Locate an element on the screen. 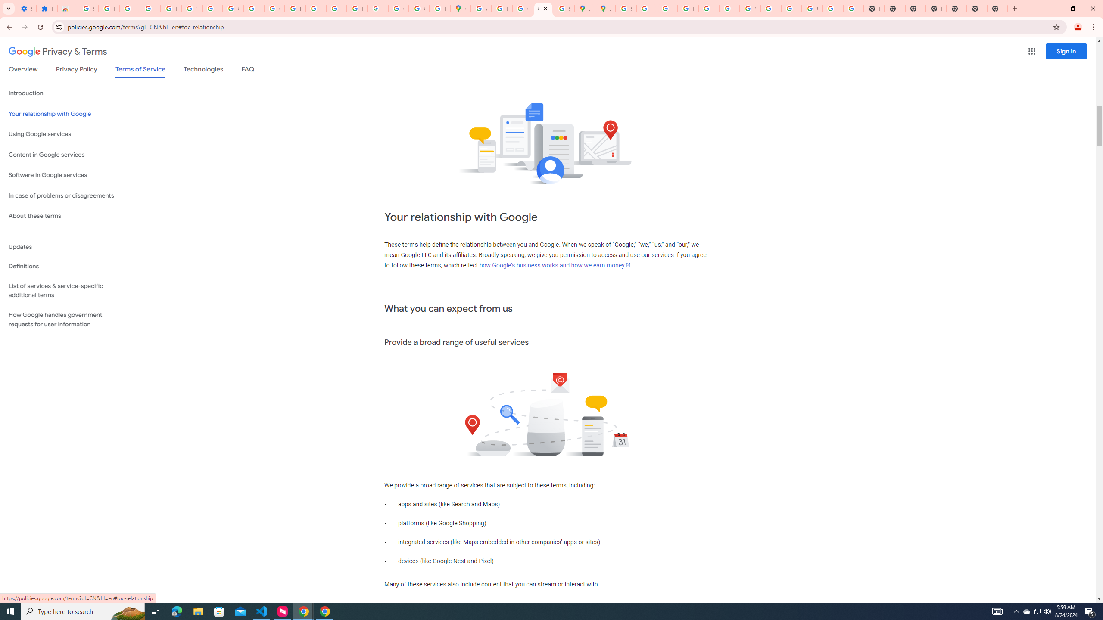  Google Maps is located at coordinates (460, 9).